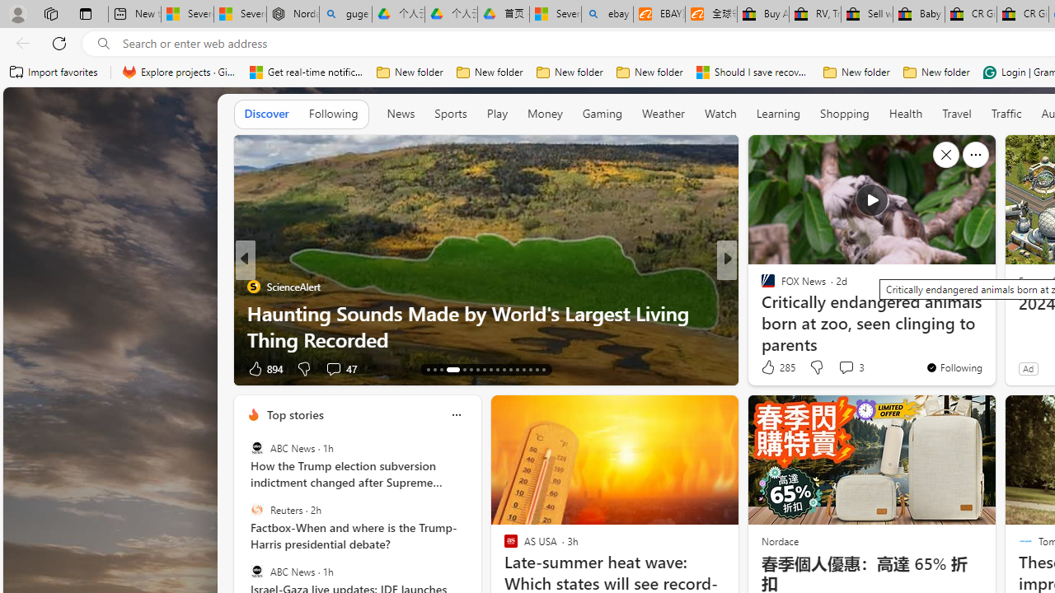  Describe the element at coordinates (771, 368) in the screenshot. I see `106 Like` at that location.